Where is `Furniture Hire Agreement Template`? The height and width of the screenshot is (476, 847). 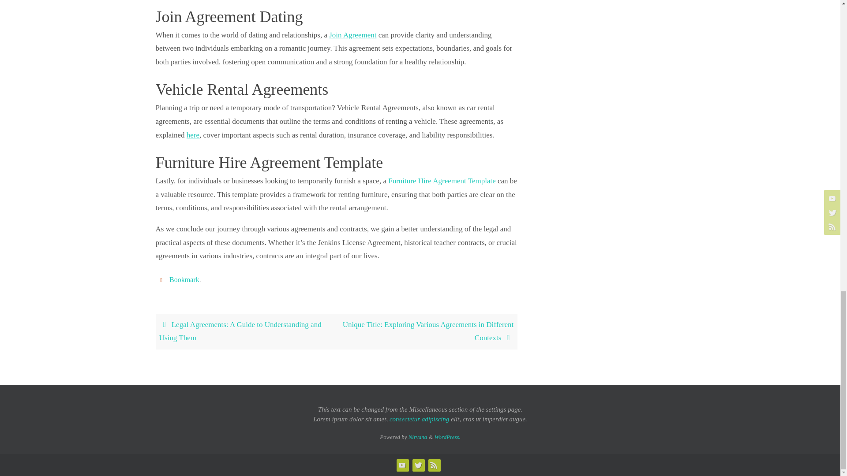
Furniture Hire Agreement Template is located at coordinates (442, 181).